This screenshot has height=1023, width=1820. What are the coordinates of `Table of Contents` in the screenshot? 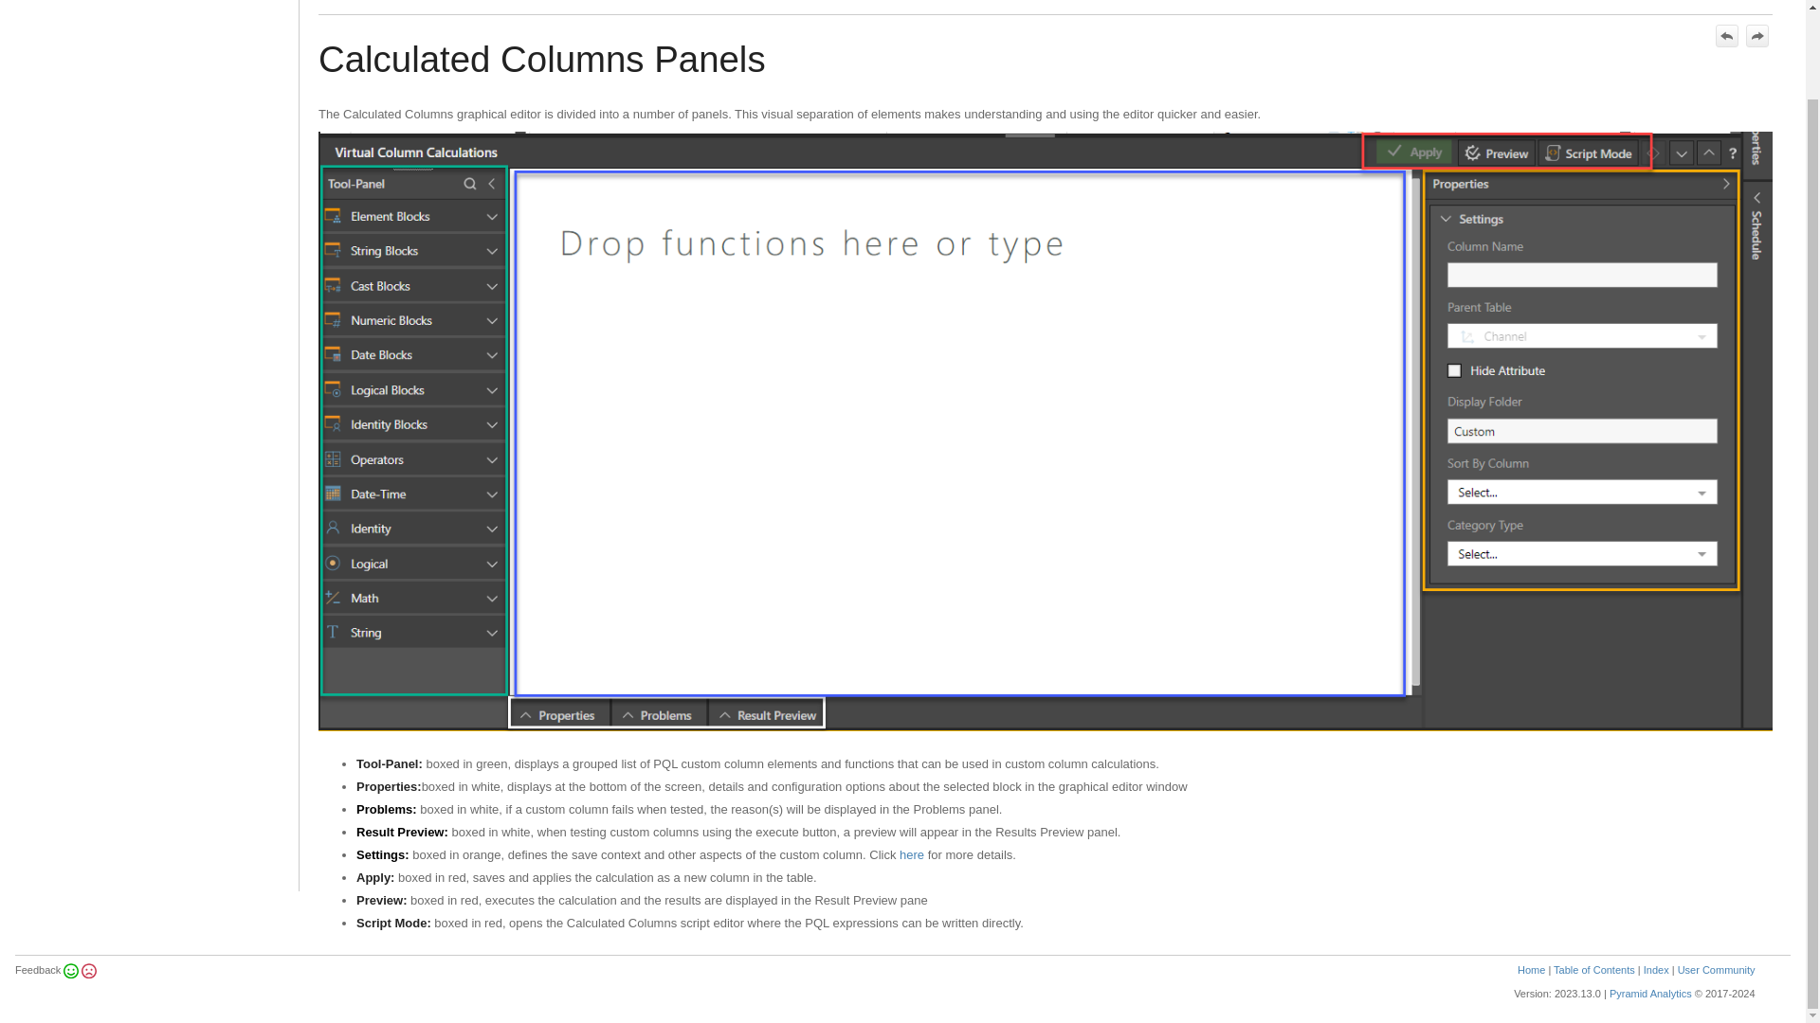 It's located at (1594, 970).